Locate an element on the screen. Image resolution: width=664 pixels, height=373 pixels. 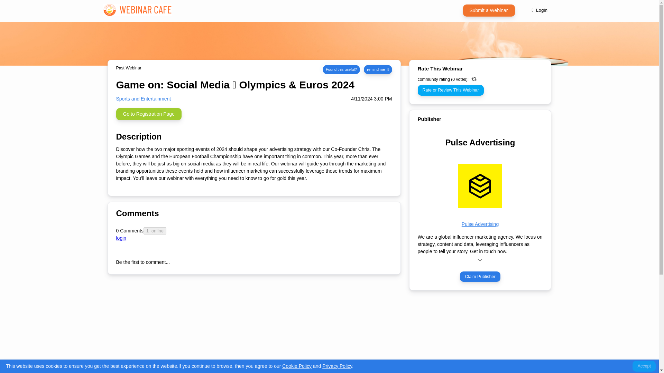
Remind me to register on the morning of the webinar is located at coordinates (378, 69).